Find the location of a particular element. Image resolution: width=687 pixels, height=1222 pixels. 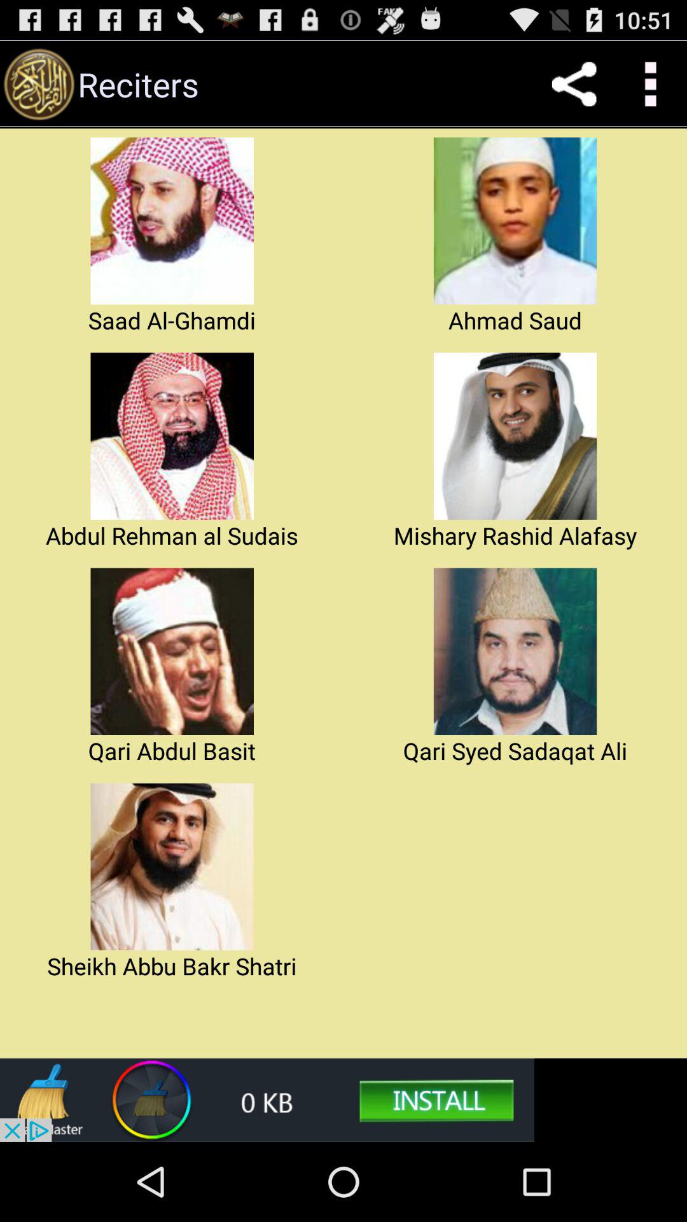

clean option is located at coordinates (267, 1100).